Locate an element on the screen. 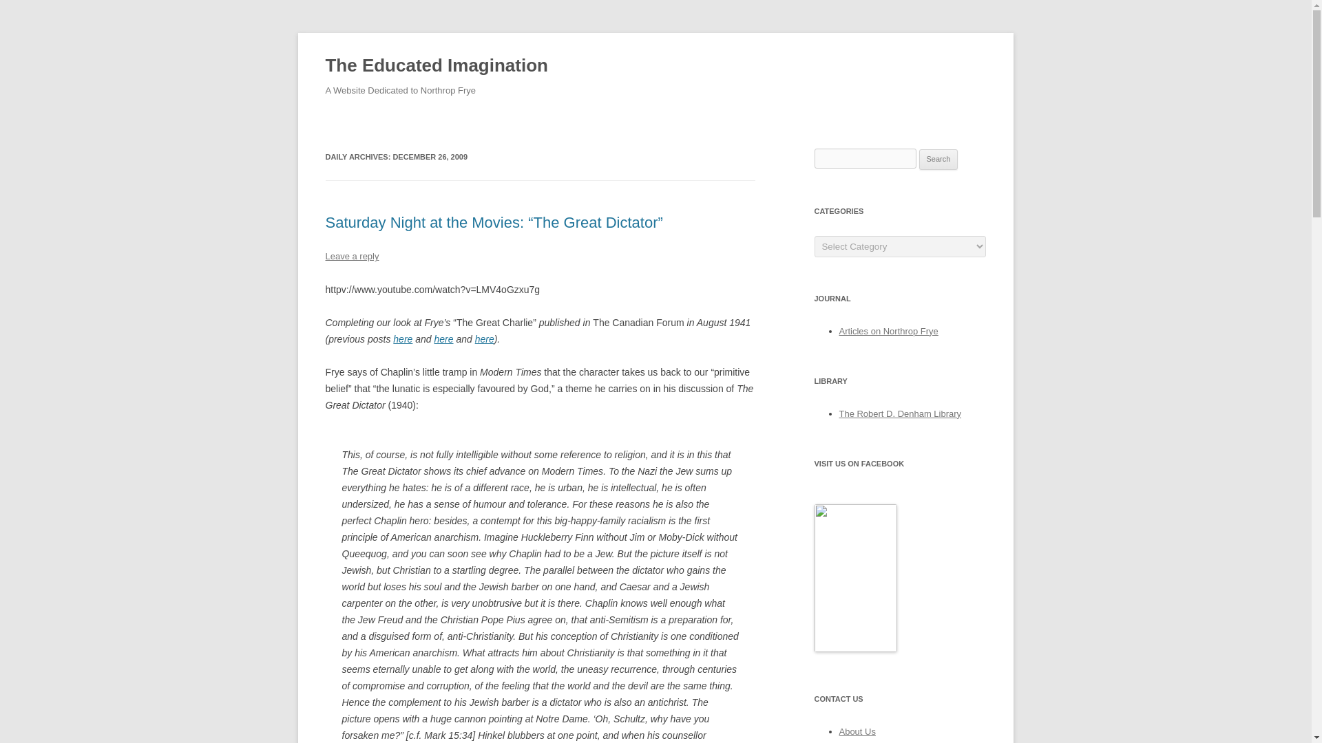  The Educated Imagination is located at coordinates (436, 66).